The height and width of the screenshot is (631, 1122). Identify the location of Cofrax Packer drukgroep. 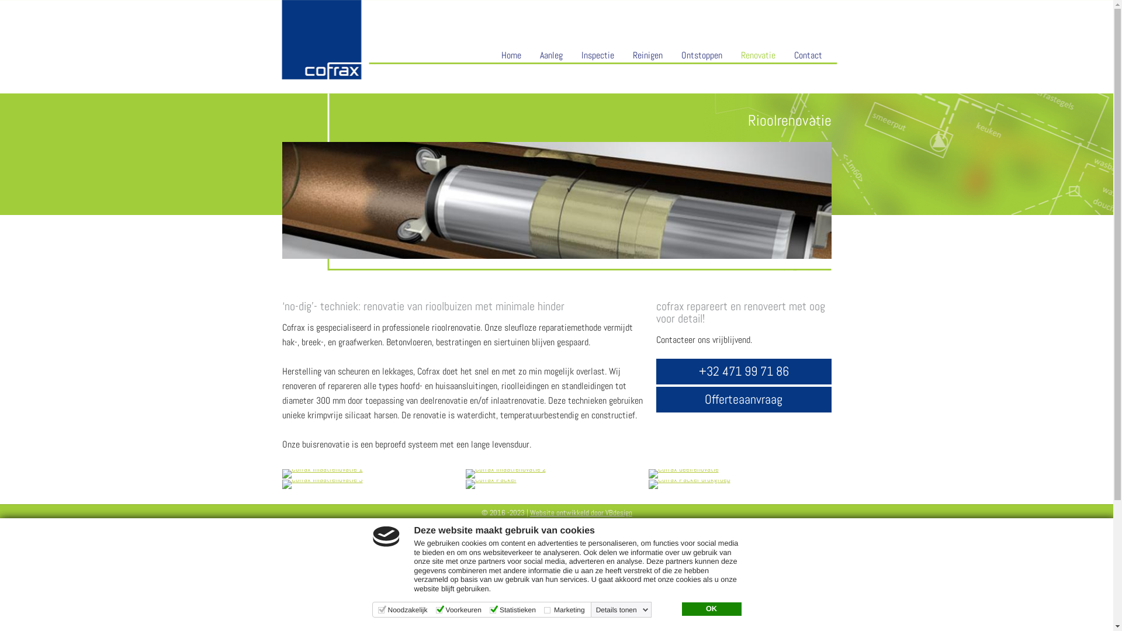
(690, 484).